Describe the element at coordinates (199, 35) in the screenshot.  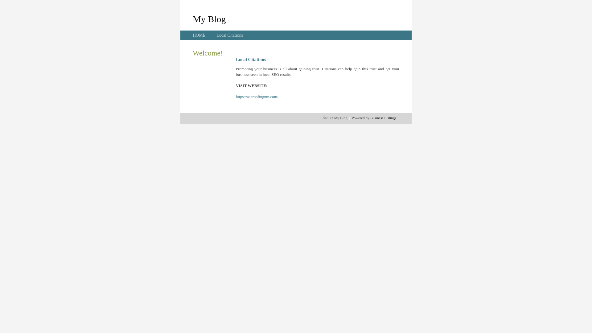
I see `HOME` at that location.